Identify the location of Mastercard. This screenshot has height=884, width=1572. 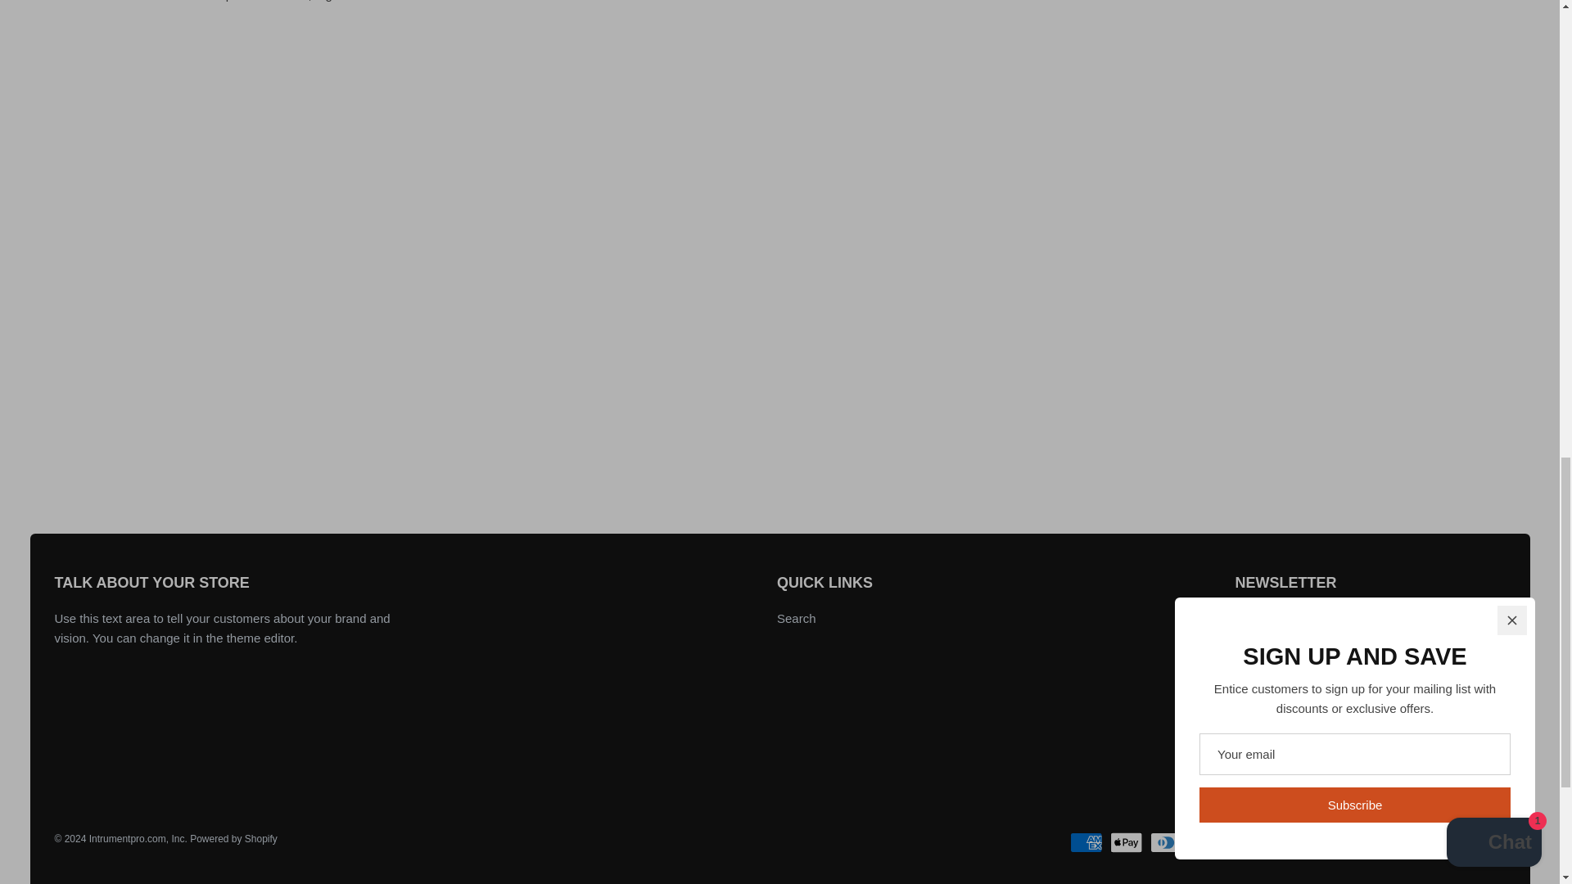
(1326, 843).